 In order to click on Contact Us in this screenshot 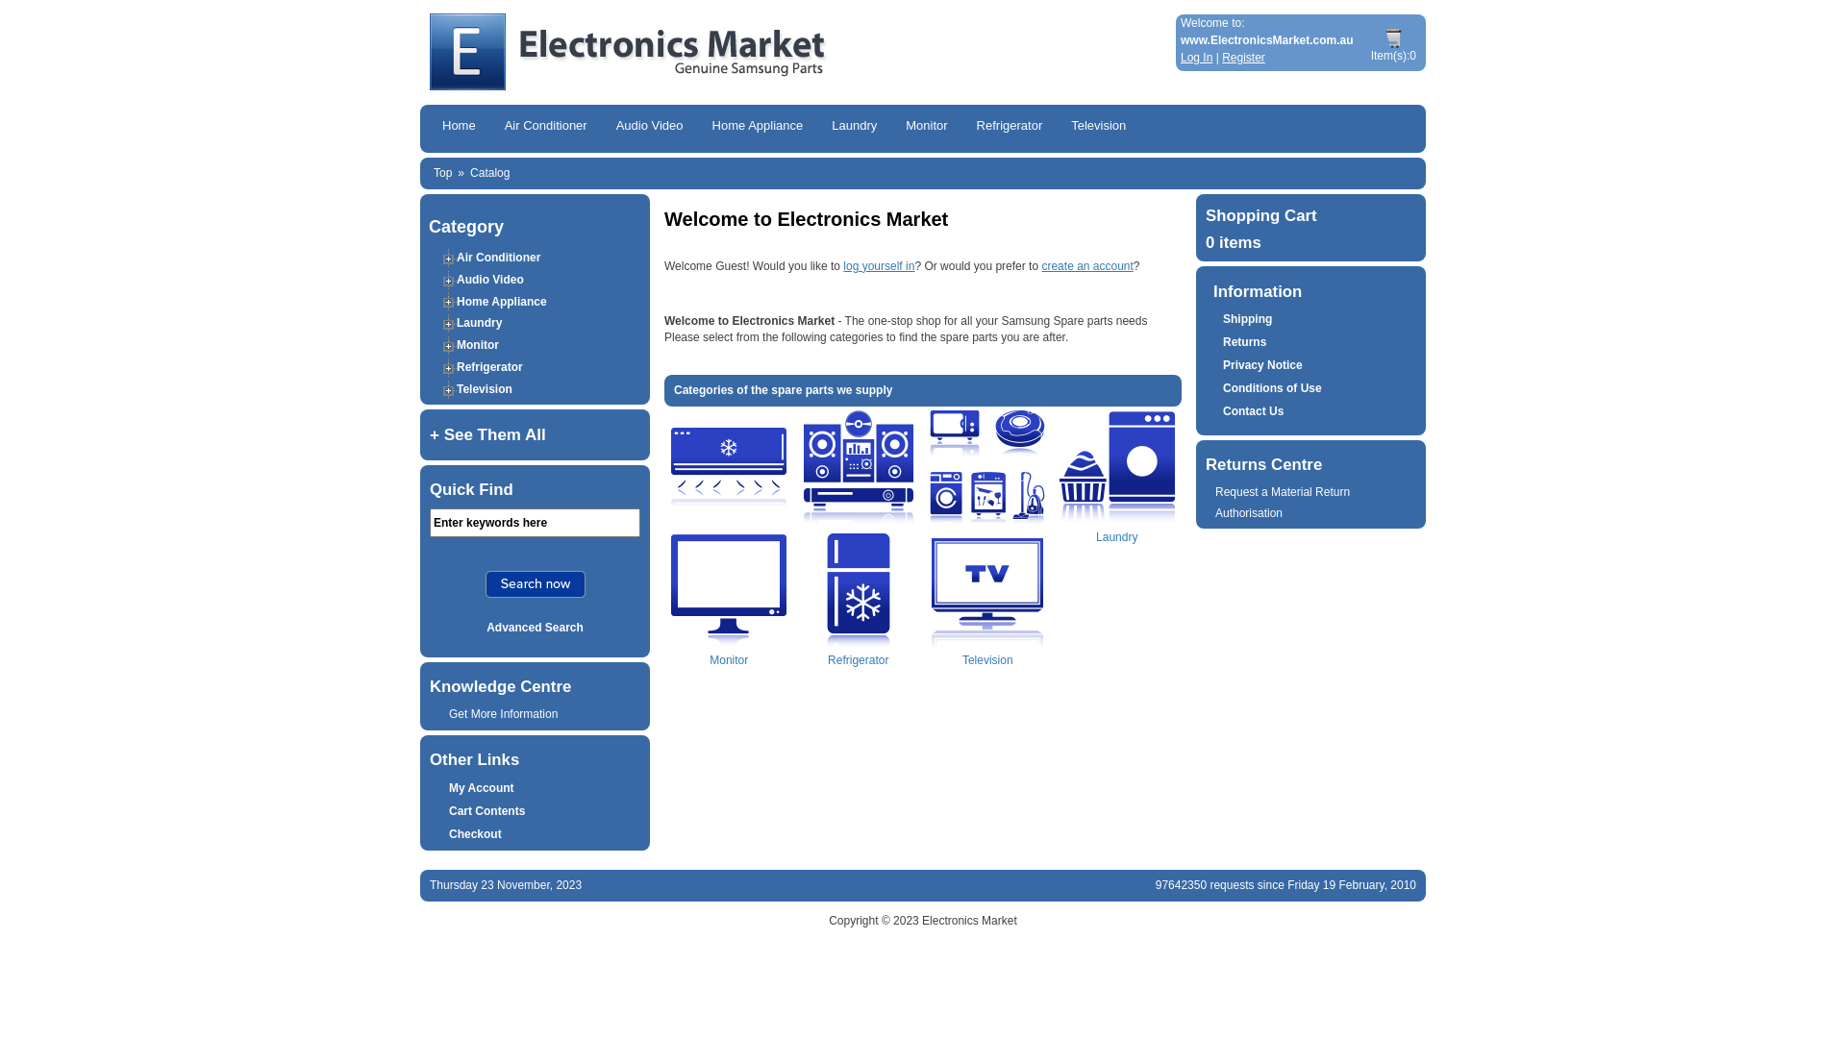, I will do `click(1254, 411)`.